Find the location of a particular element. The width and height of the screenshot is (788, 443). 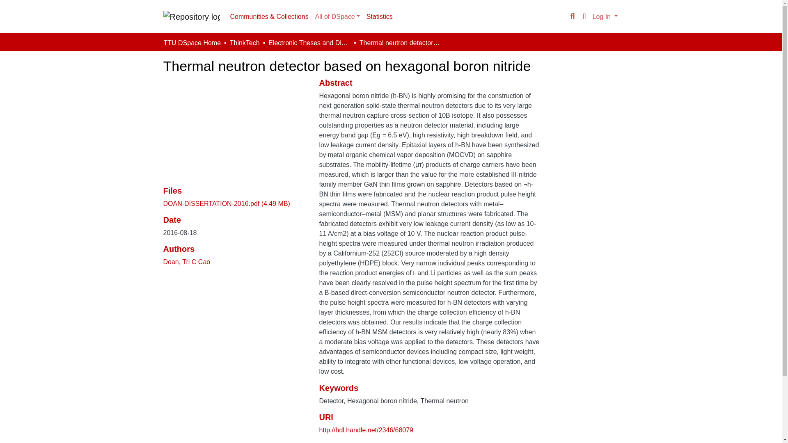

Electronic Theses and Dissertations is located at coordinates (309, 43).